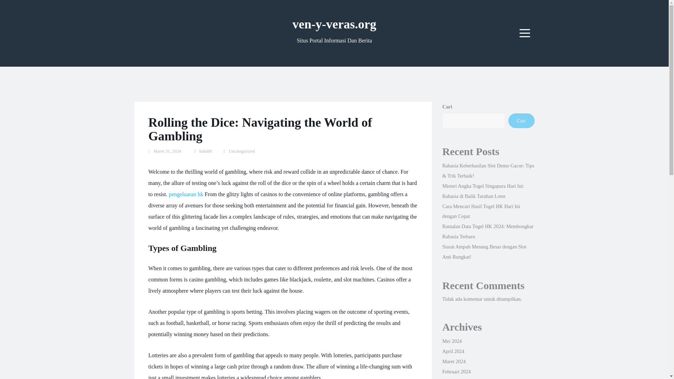 The height and width of the screenshot is (379, 674). What do you see at coordinates (484, 252) in the screenshot?
I see `Siasat Ampuh Menang Besar dengan Slot Anti Rungkat!` at bounding box center [484, 252].